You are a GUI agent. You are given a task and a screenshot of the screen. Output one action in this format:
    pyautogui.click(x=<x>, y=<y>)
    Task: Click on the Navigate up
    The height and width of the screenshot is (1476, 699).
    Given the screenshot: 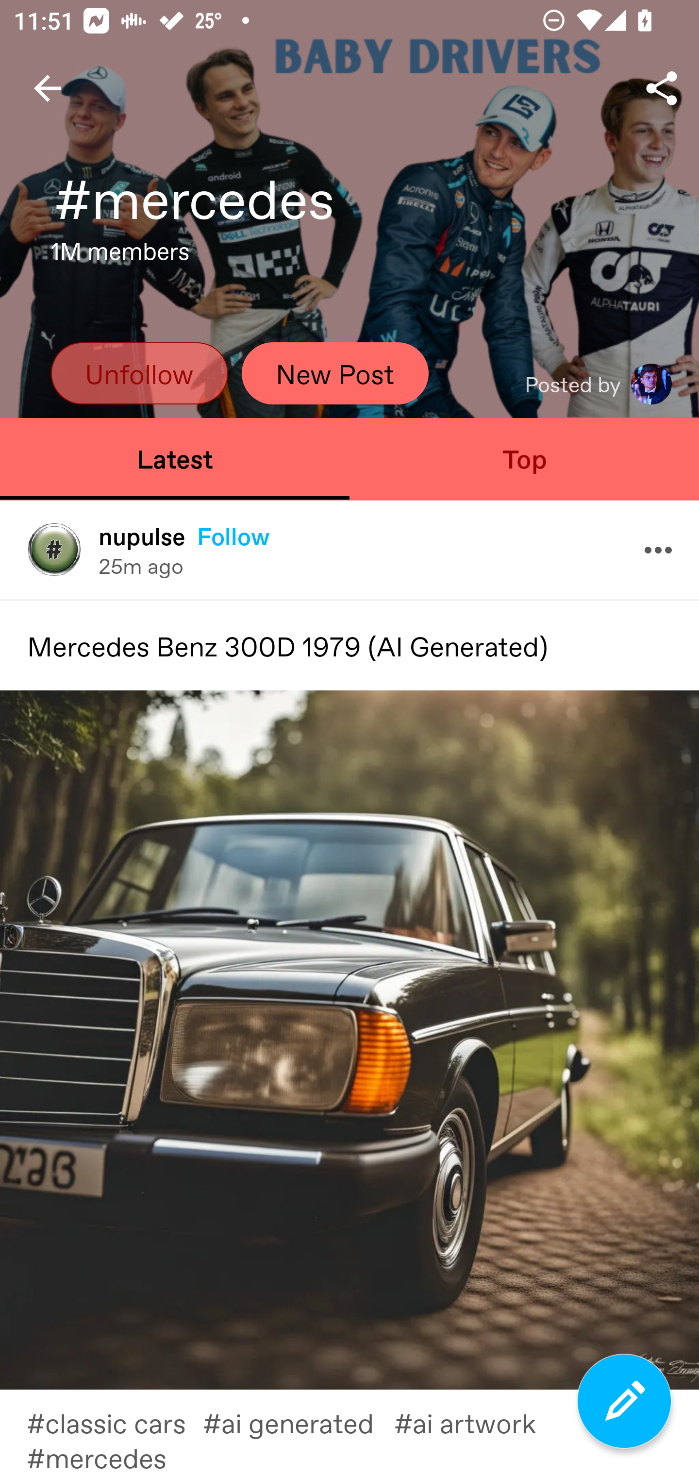 What is the action you would take?
    pyautogui.click(x=48, y=88)
    